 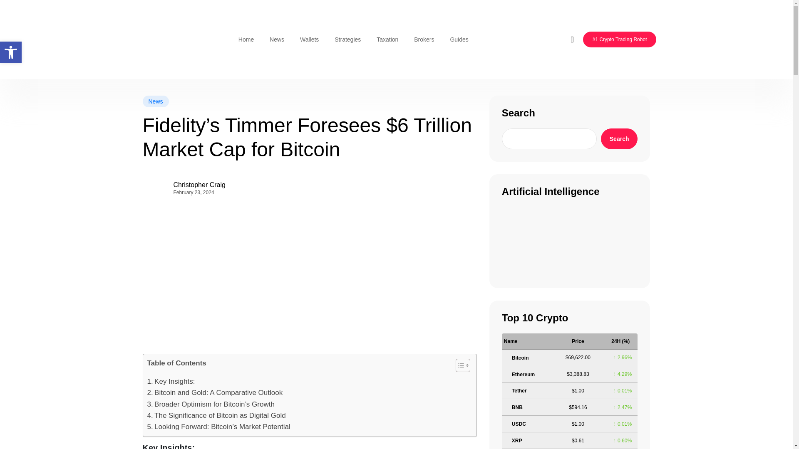 What do you see at coordinates (215, 392) in the screenshot?
I see `Bitcoin and Gold: A Comparative Outlook` at bounding box center [215, 392].